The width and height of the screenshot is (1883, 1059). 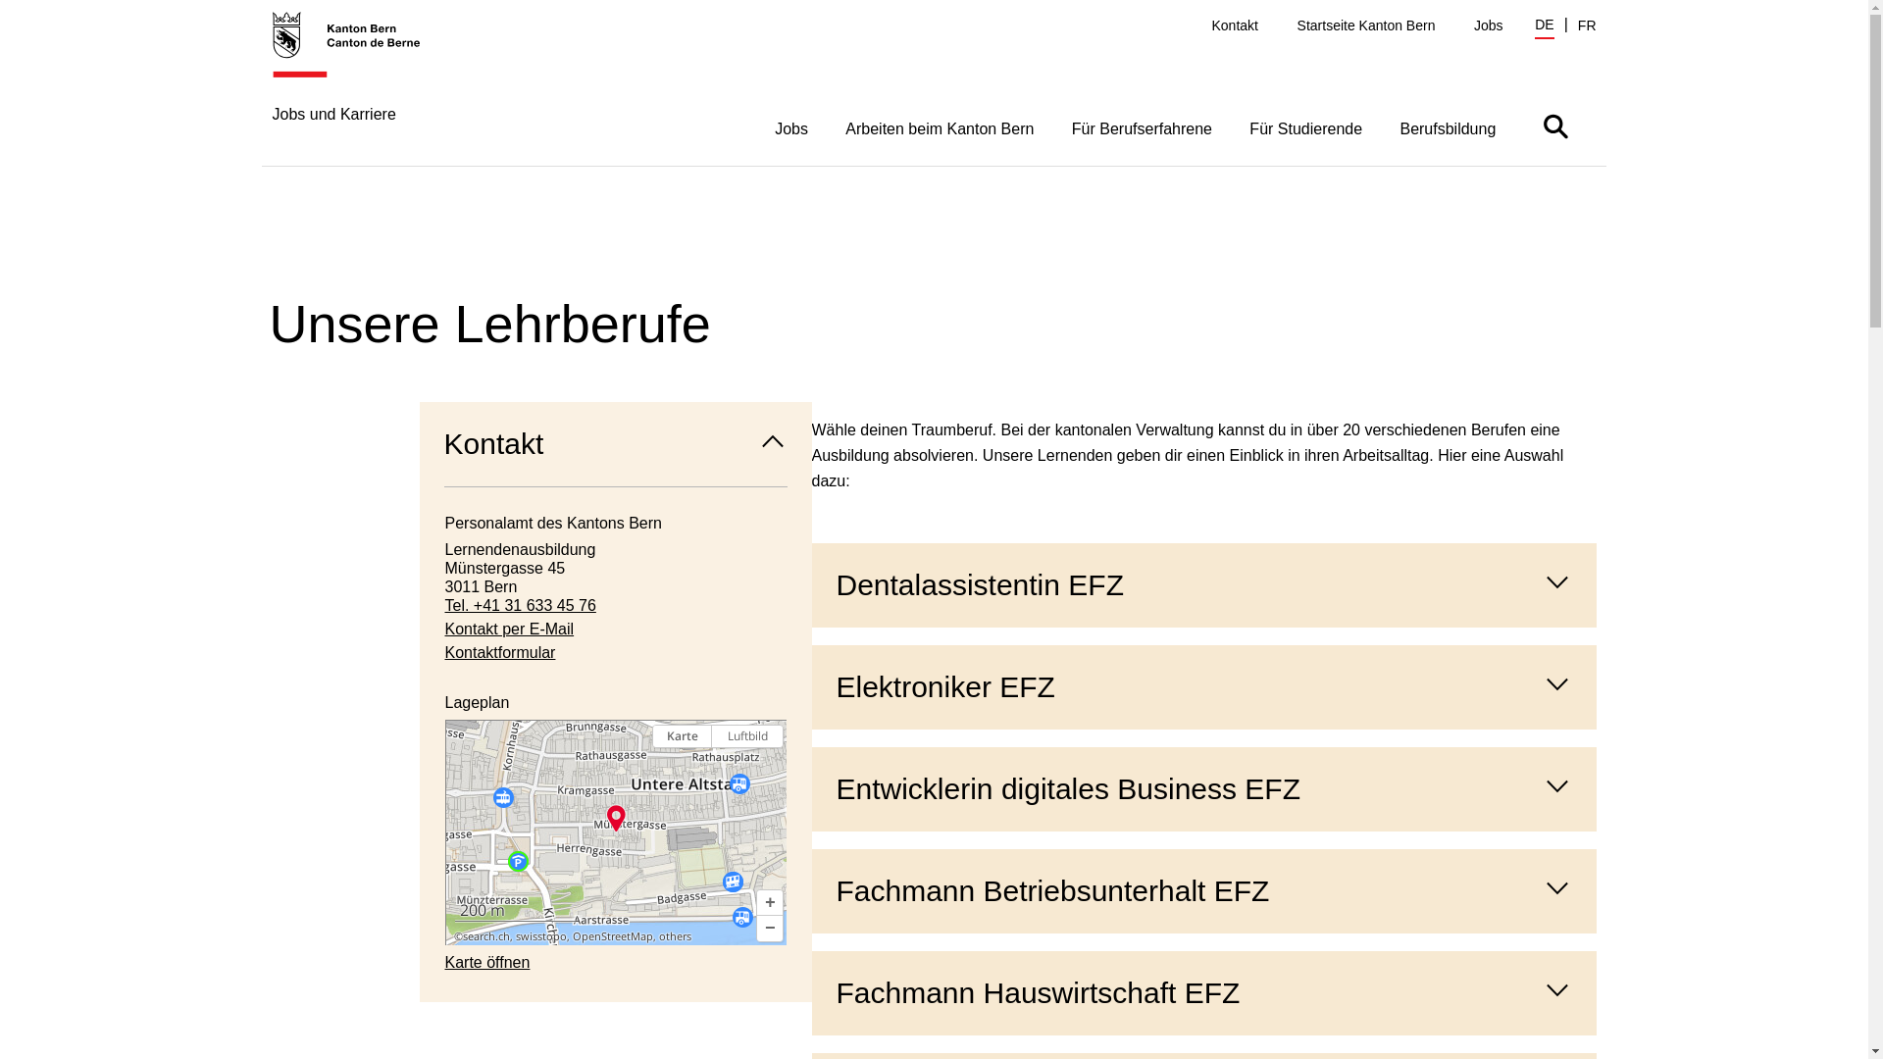 What do you see at coordinates (616, 630) in the screenshot?
I see `Kontakt per E-Mail` at bounding box center [616, 630].